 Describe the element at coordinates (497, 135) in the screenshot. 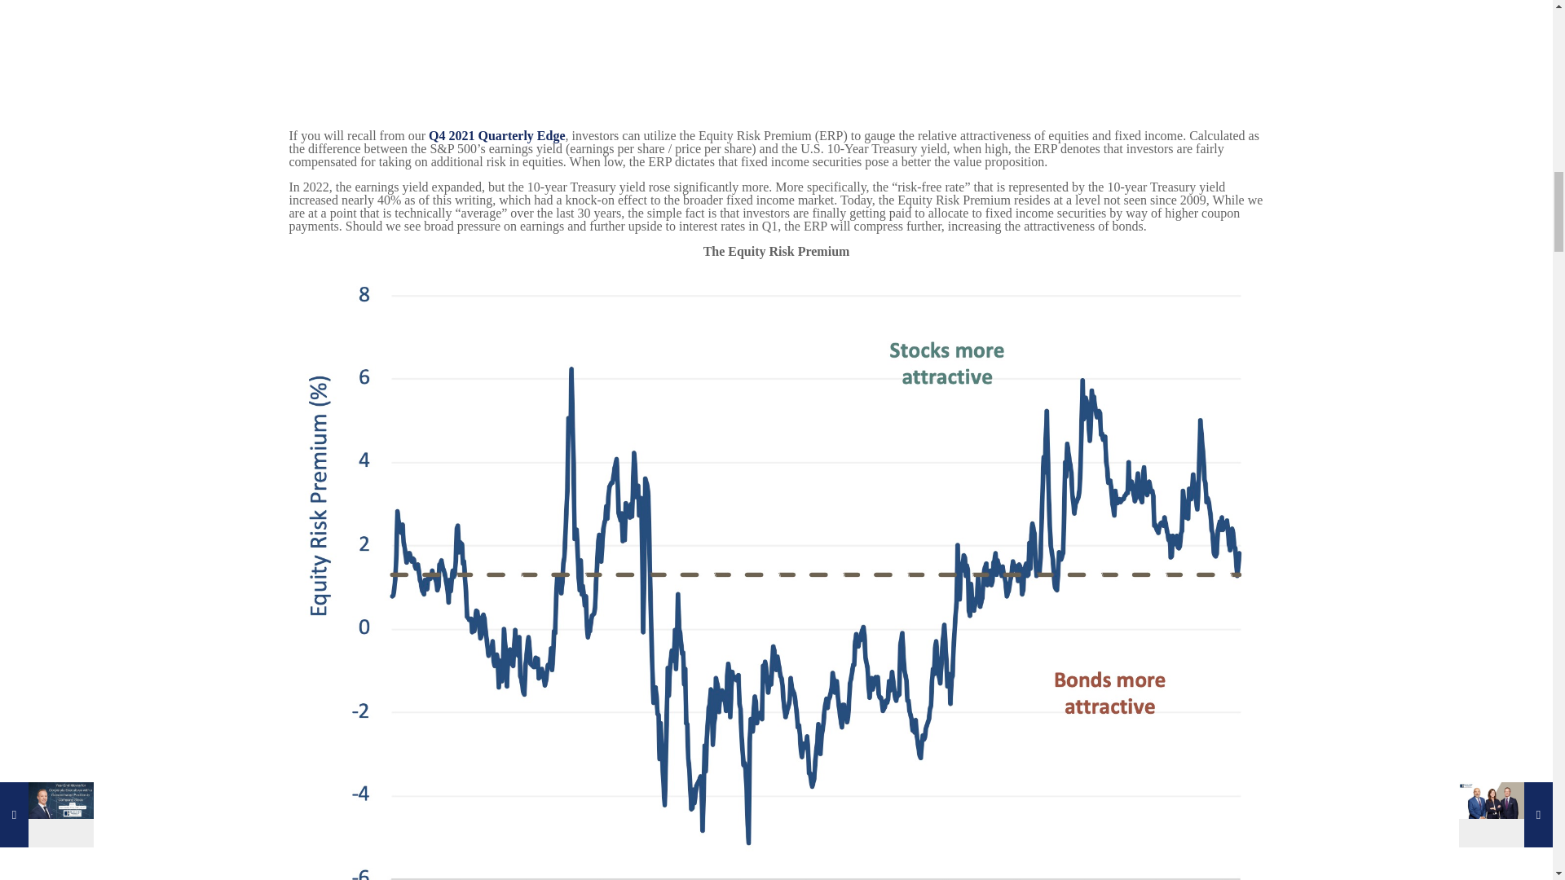

I see `Q4 2021 Quarterly Edge` at that location.